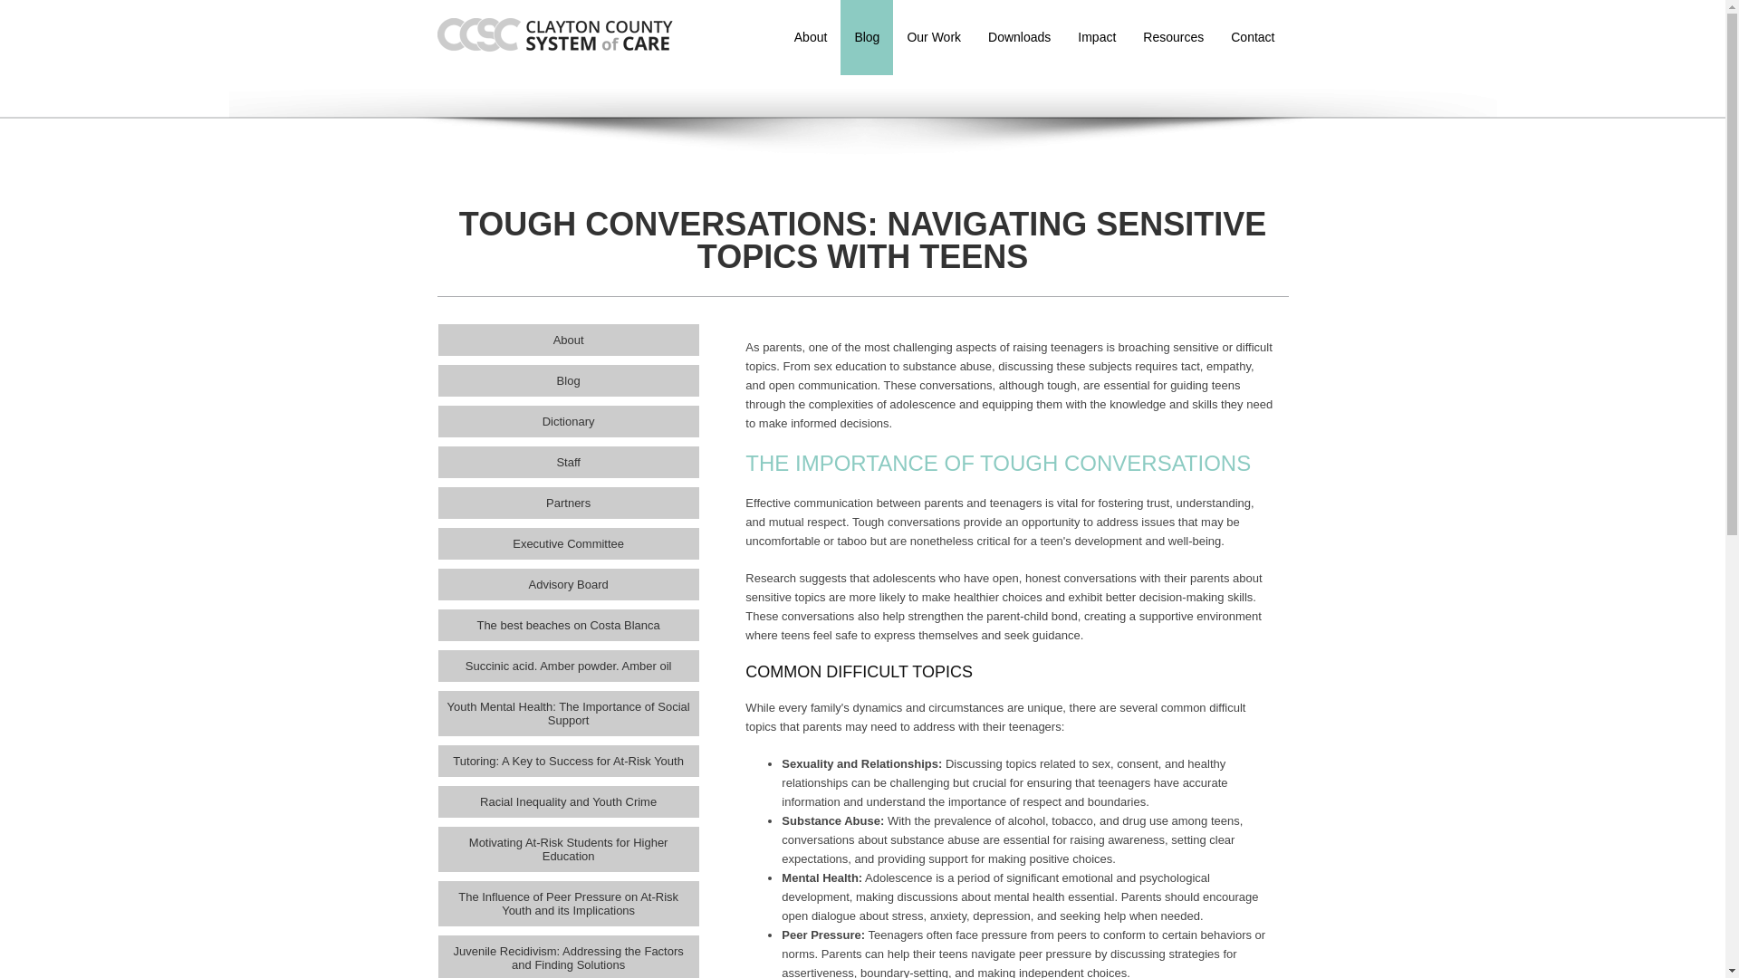  I want to click on Partners, so click(568, 503).